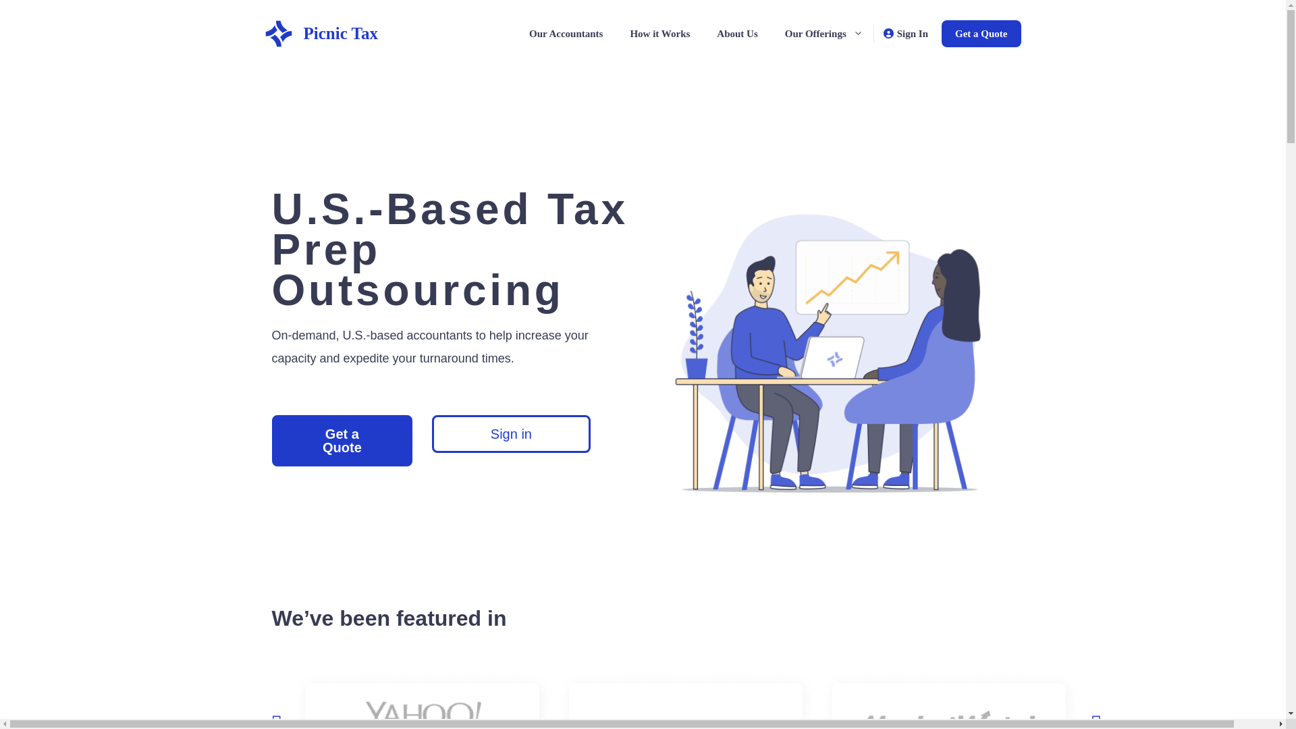 The image size is (1296, 729). I want to click on Sign In, so click(913, 34).